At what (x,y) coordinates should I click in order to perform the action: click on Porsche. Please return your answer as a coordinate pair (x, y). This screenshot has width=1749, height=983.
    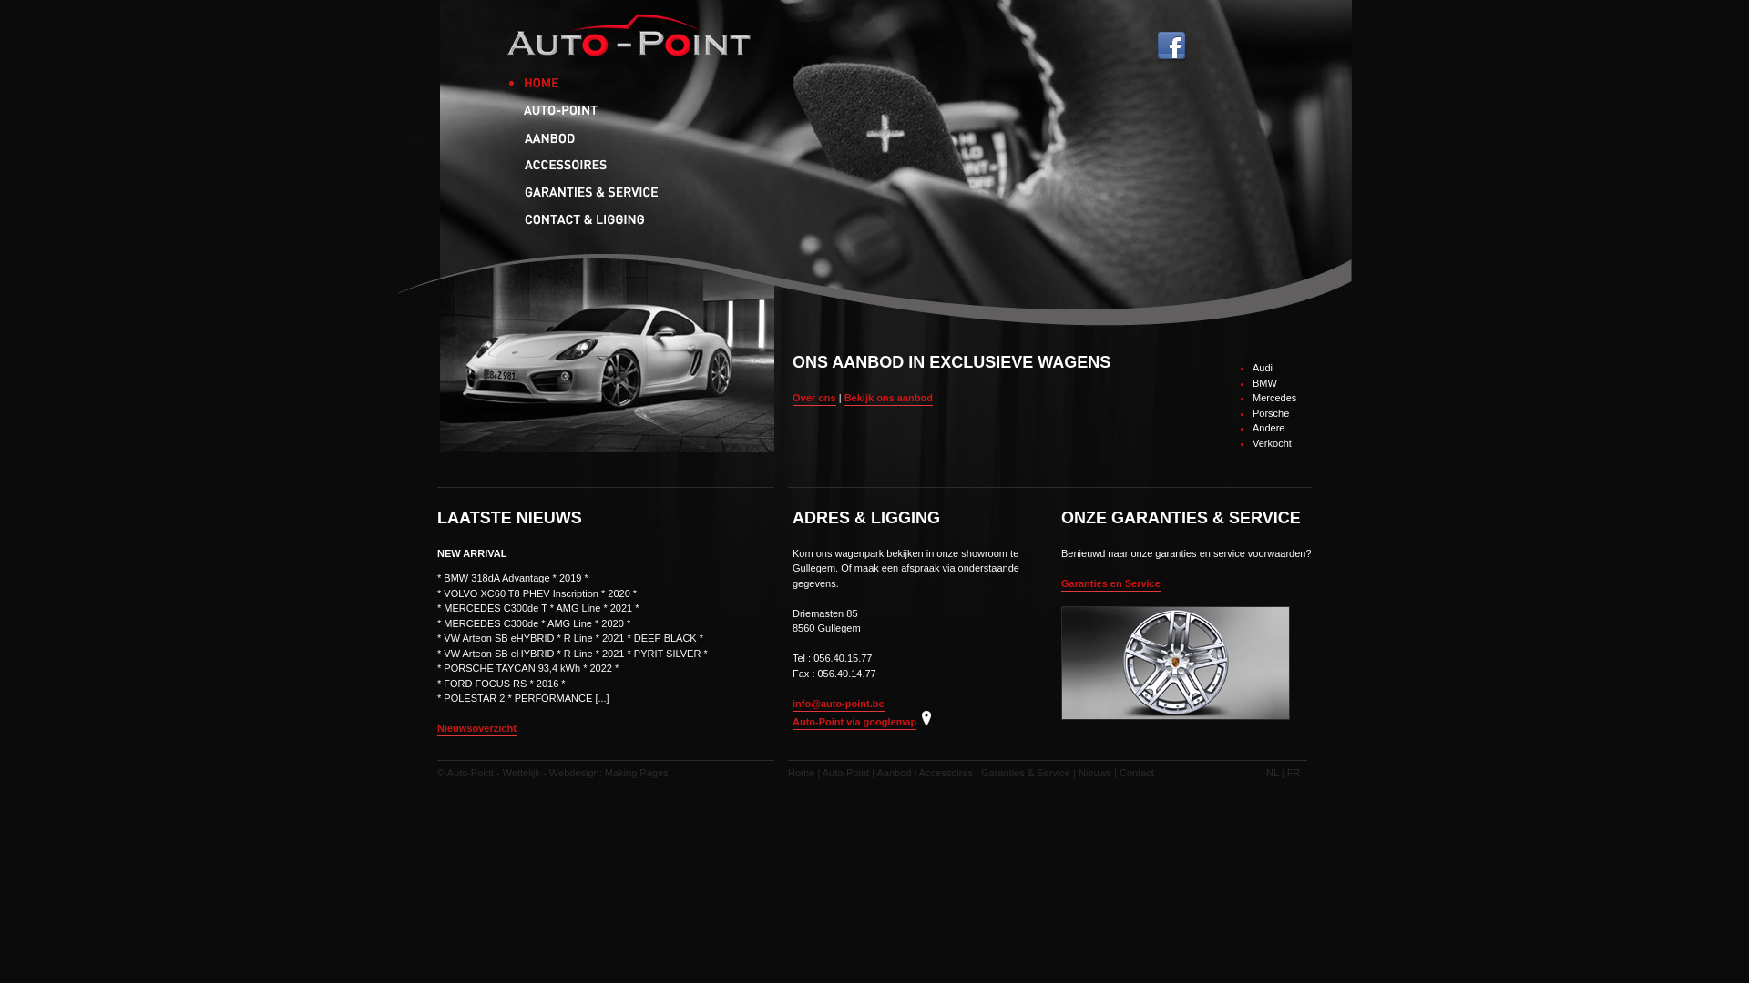
    Looking at the image, I should click on (1271, 413).